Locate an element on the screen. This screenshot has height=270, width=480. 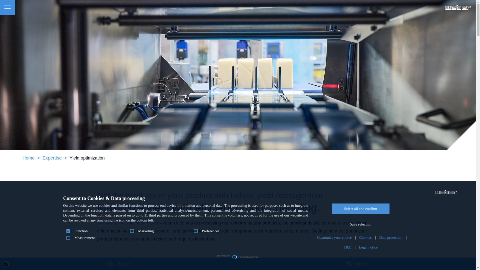
consentmanager.net is located at coordinates (244, 255).